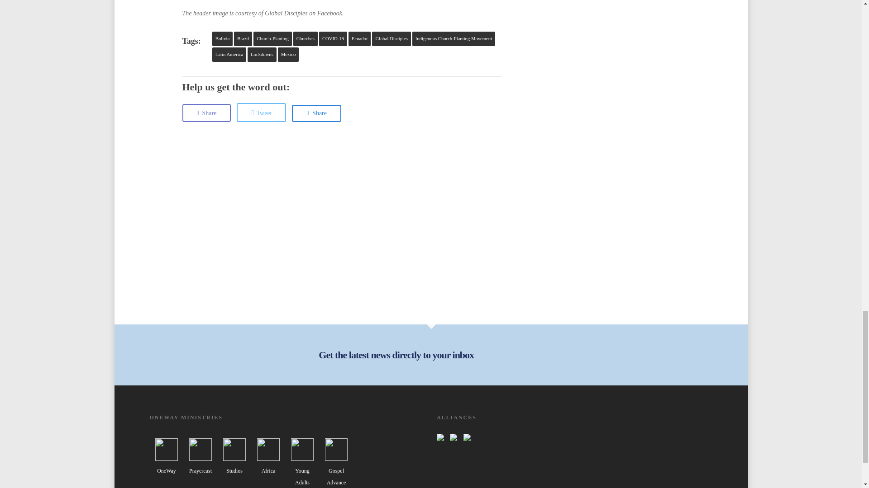 This screenshot has height=488, width=869. I want to click on Church-Planting, so click(272, 39).